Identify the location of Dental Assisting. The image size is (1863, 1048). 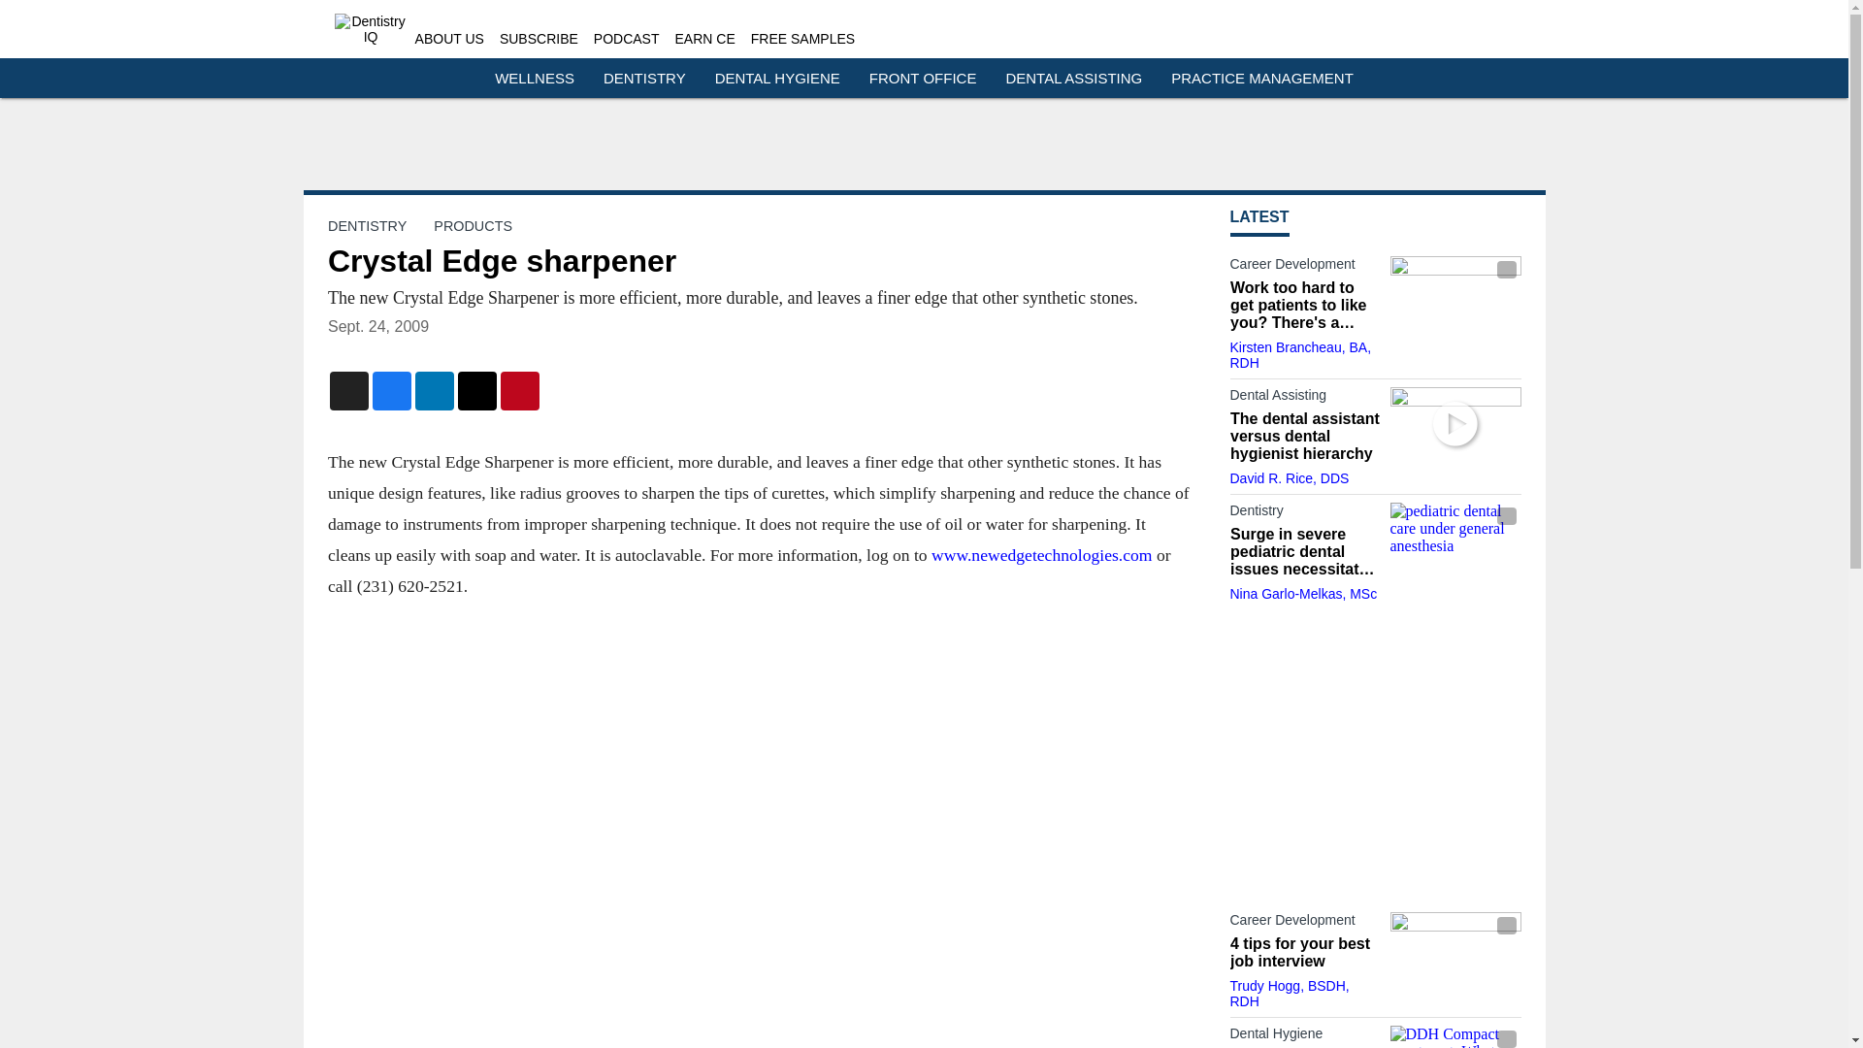
(1304, 398).